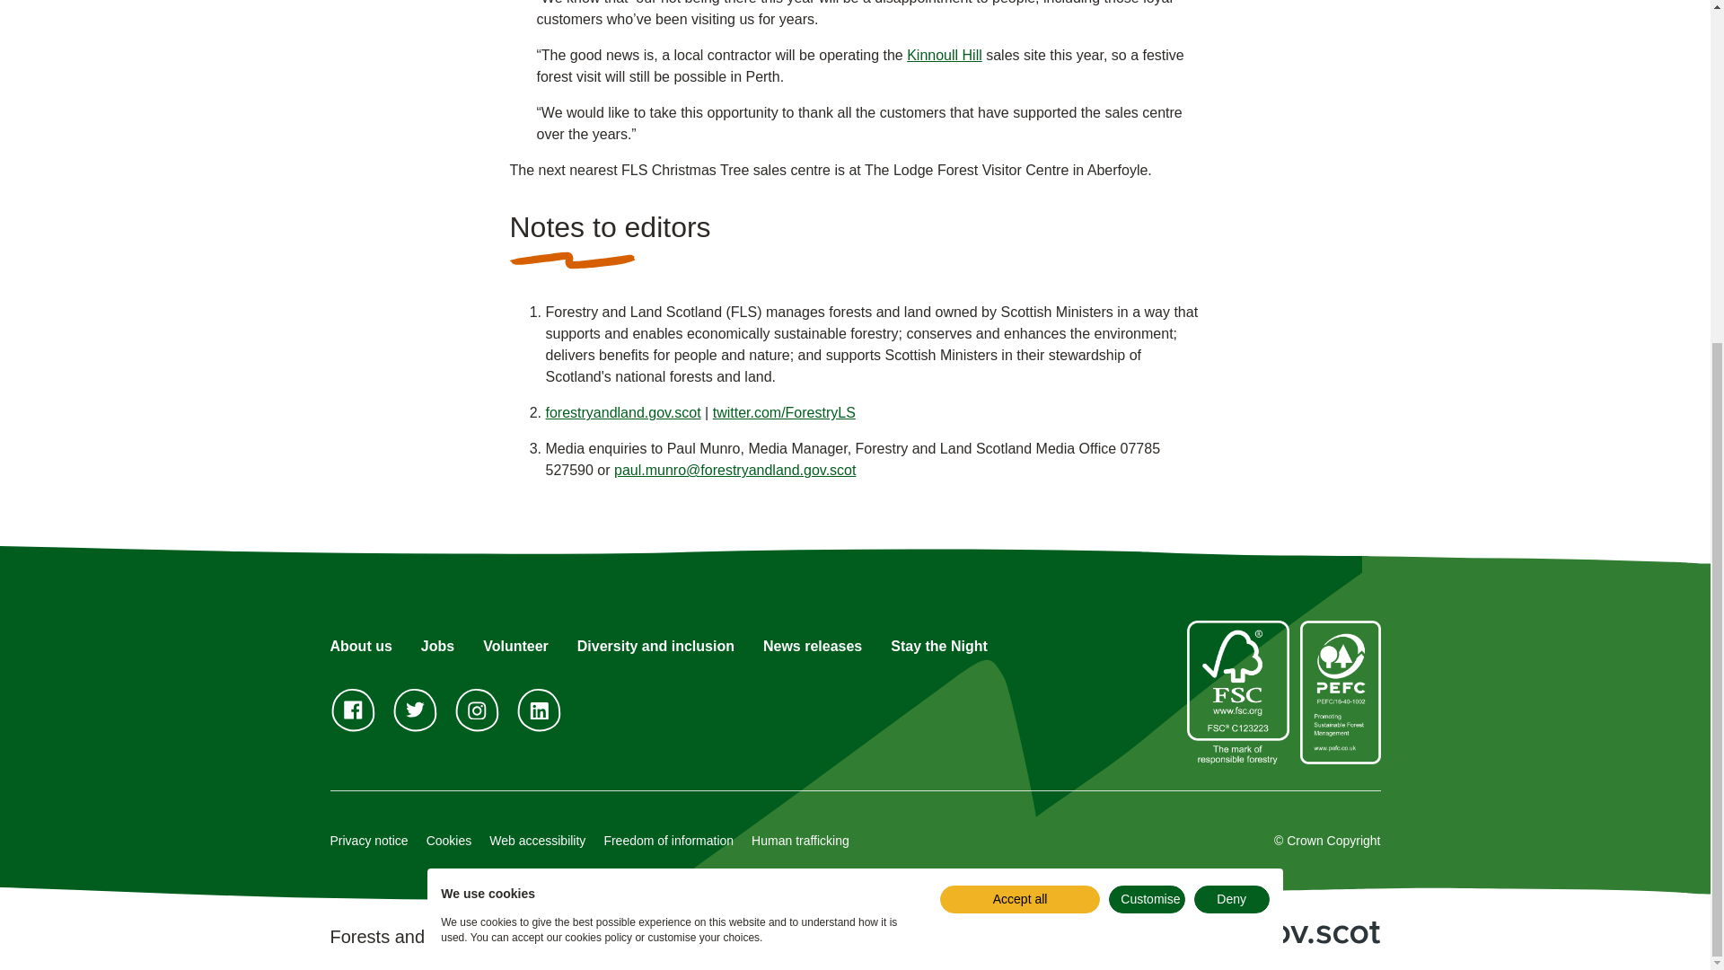 This screenshot has height=970, width=1724. Describe the element at coordinates (813, 645) in the screenshot. I see `News releases` at that location.